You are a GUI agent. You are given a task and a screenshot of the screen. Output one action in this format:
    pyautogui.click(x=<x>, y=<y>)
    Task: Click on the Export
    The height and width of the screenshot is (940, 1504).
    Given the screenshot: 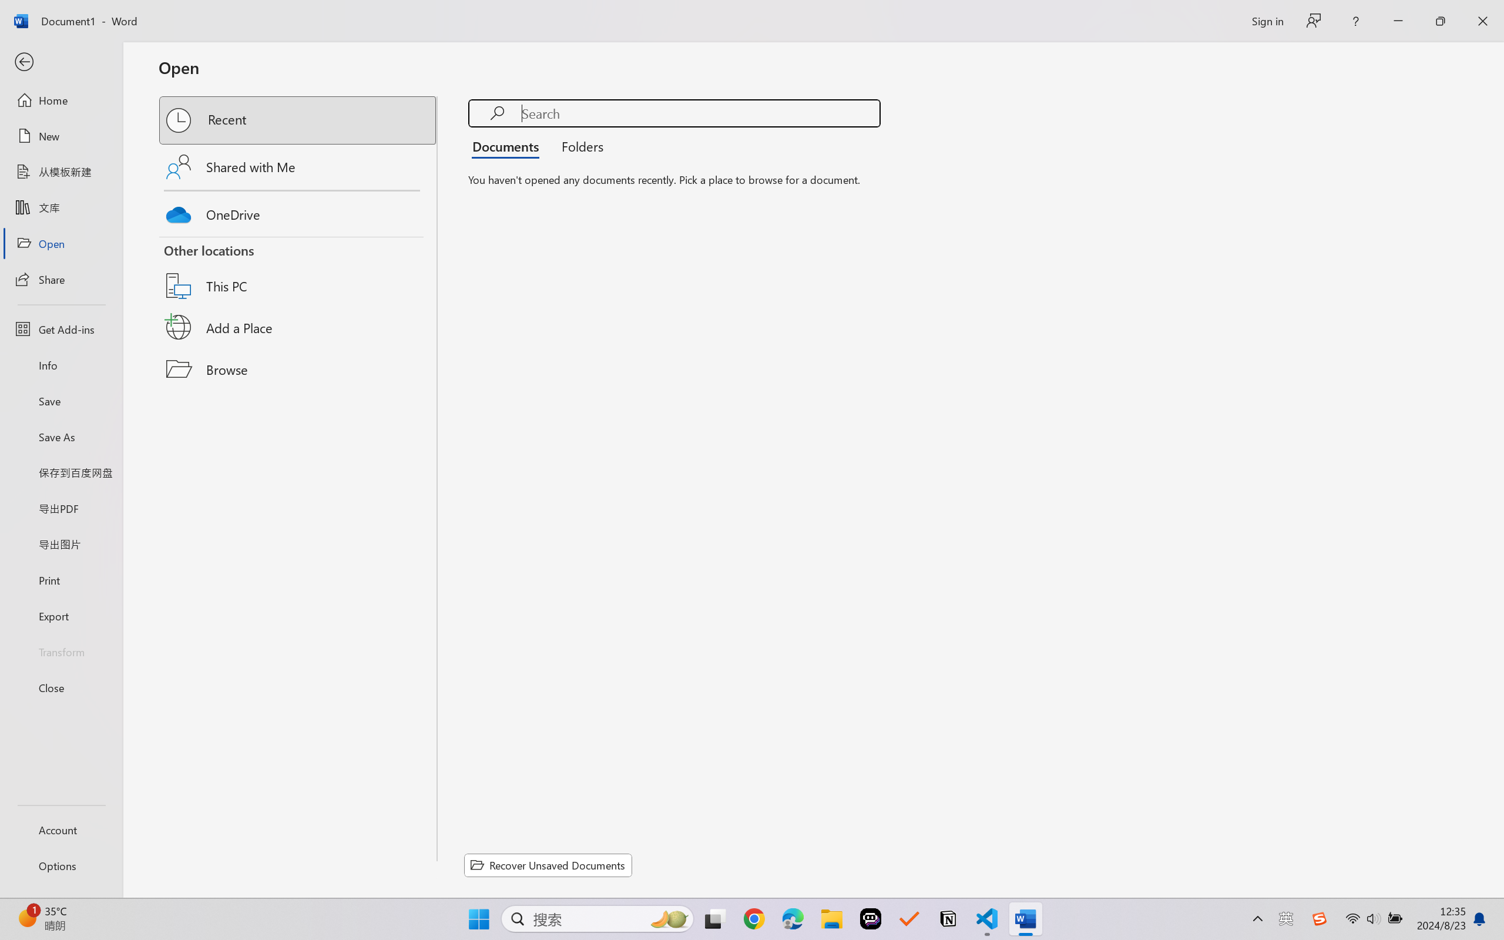 What is the action you would take?
    pyautogui.click(x=61, y=616)
    